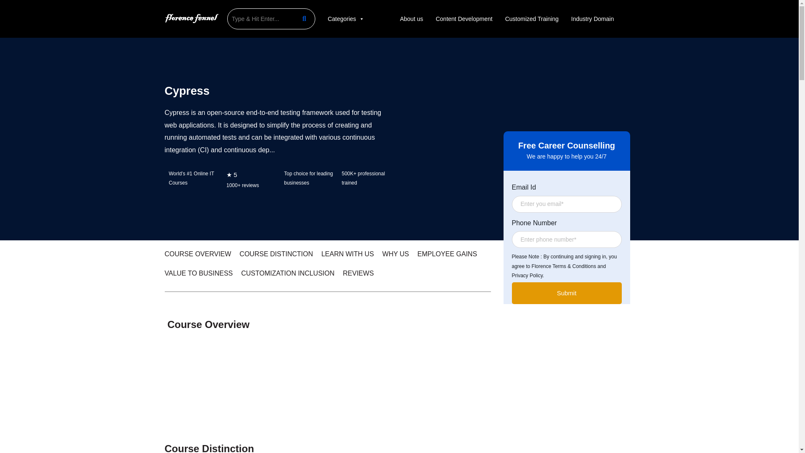  What do you see at coordinates (346, 18) in the screenshot?
I see `Categories` at bounding box center [346, 18].